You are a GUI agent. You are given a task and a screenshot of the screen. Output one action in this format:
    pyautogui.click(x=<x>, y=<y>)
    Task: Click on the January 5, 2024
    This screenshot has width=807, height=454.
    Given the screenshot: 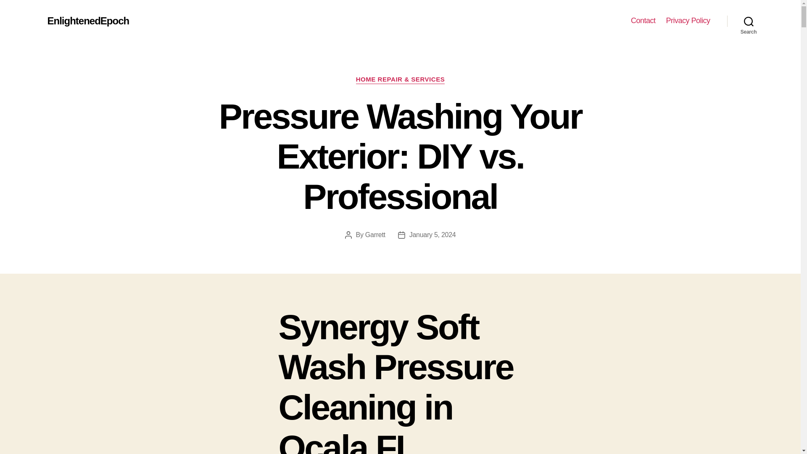 What is the action you would take?
    pyautogui.click(x=432, y=235)
    